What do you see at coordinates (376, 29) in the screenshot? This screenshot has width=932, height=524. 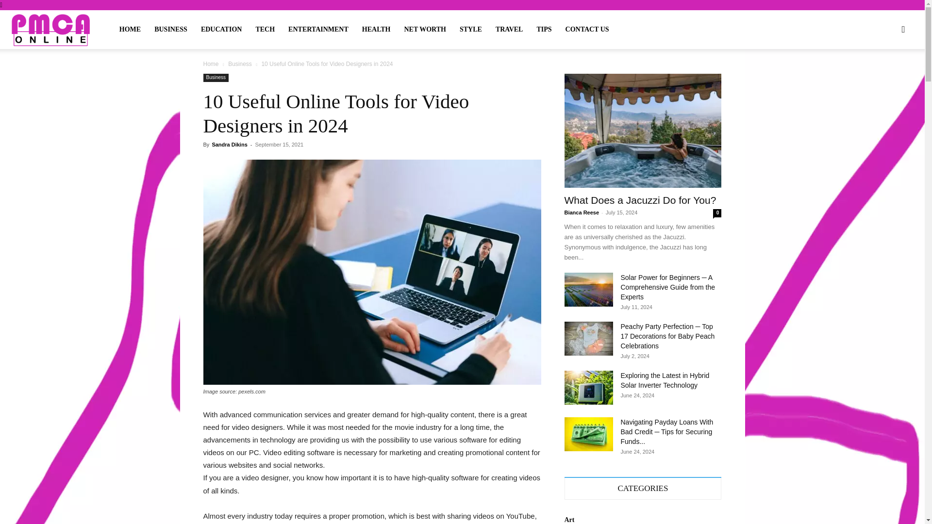 I see `HEALTH` at bounding box center [376, 29].